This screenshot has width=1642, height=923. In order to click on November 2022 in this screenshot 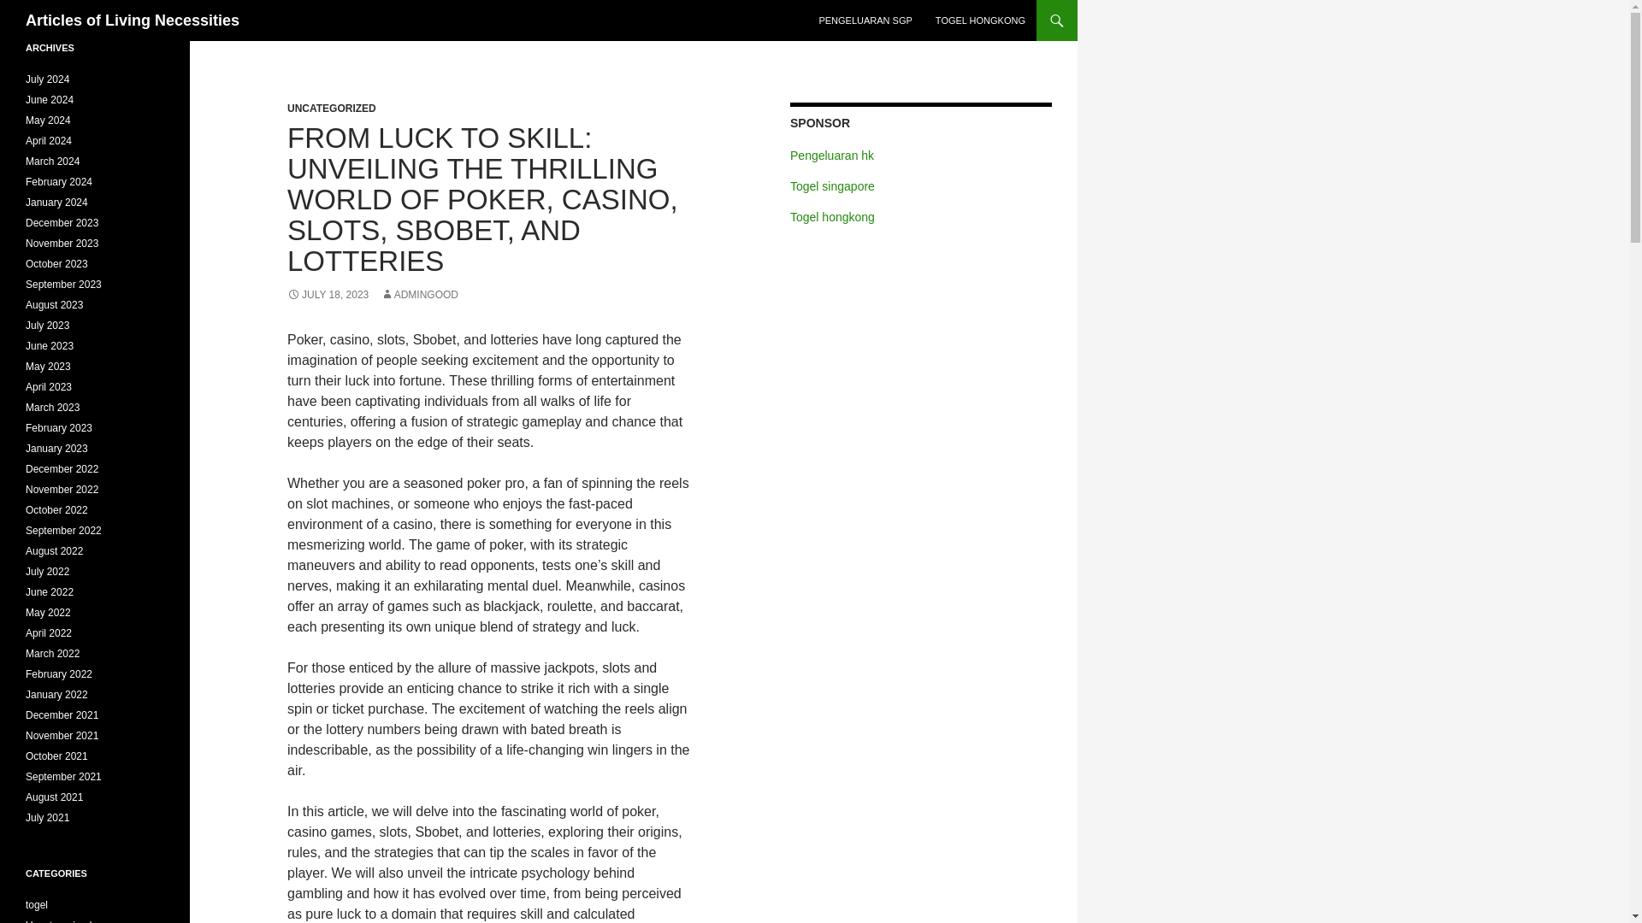, I will do `click(62, 489)`.